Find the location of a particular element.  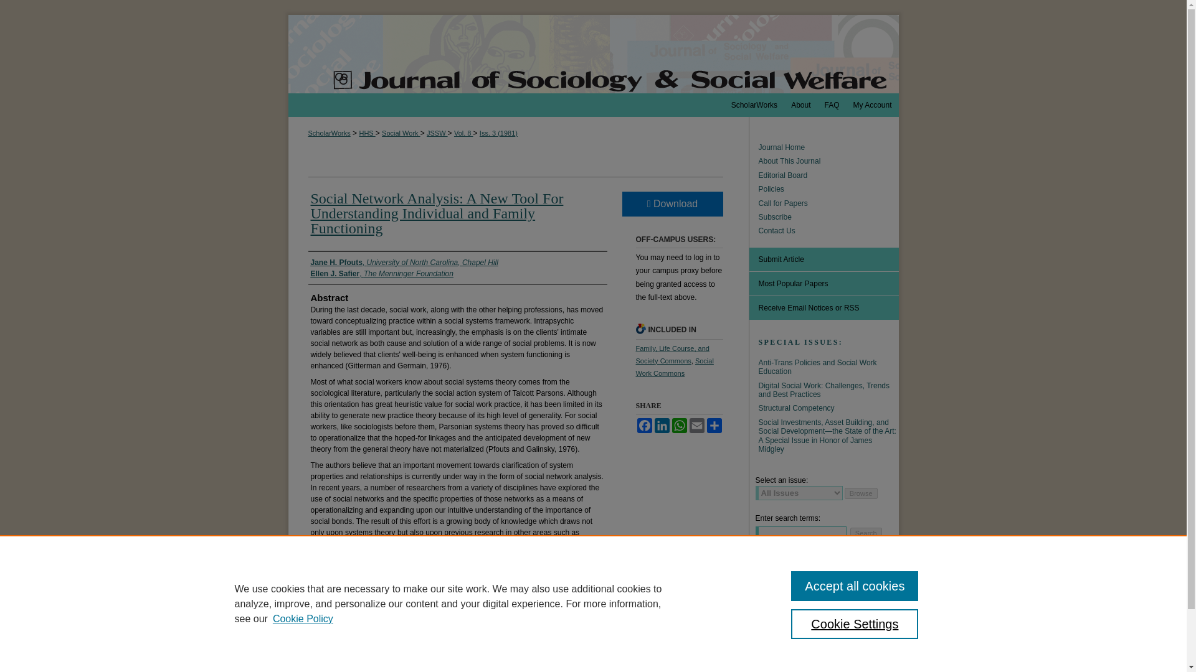

Search is located at coordinates (866, 533).